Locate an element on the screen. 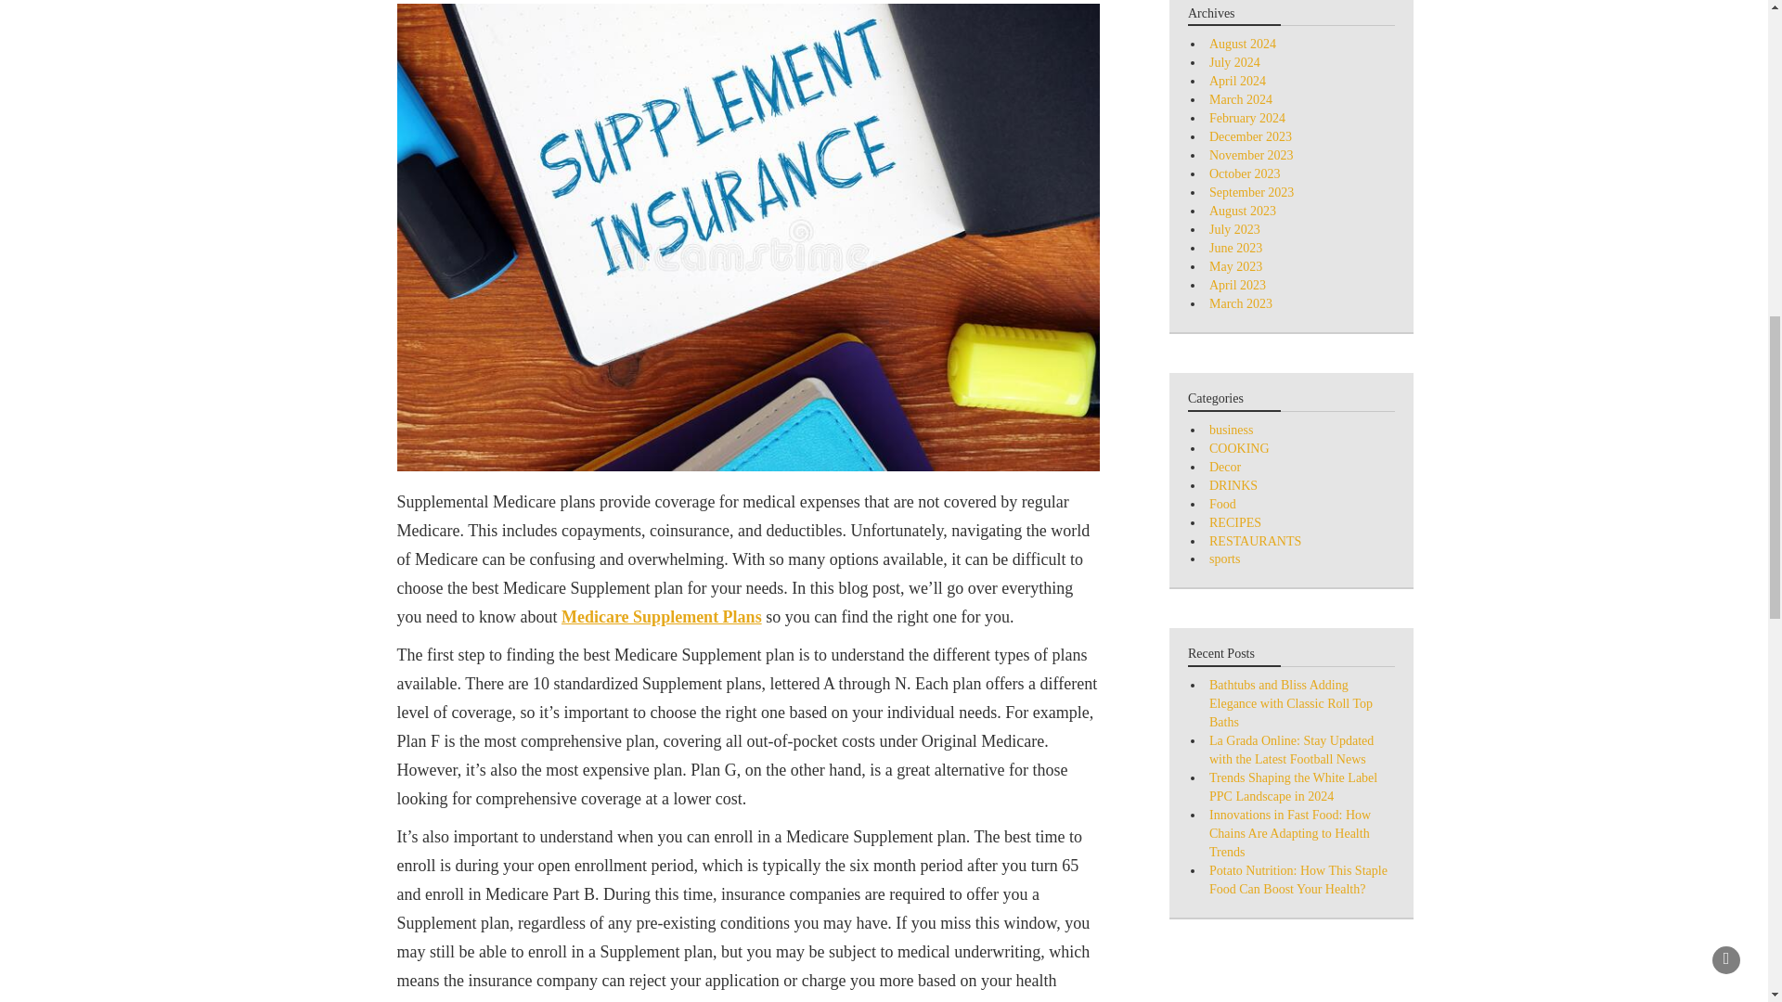  July 2024 is located at coordinates (1234, 62).